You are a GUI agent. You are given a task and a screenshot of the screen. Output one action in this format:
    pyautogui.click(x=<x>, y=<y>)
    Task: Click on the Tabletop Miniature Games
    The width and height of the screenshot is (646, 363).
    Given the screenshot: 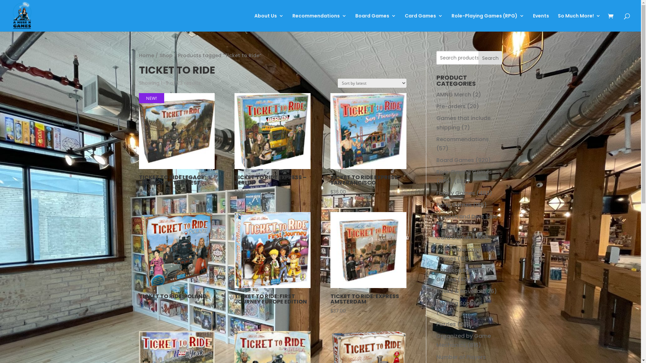 What is the action you would take?
    pyautogui.click(x=462, y=275)
    